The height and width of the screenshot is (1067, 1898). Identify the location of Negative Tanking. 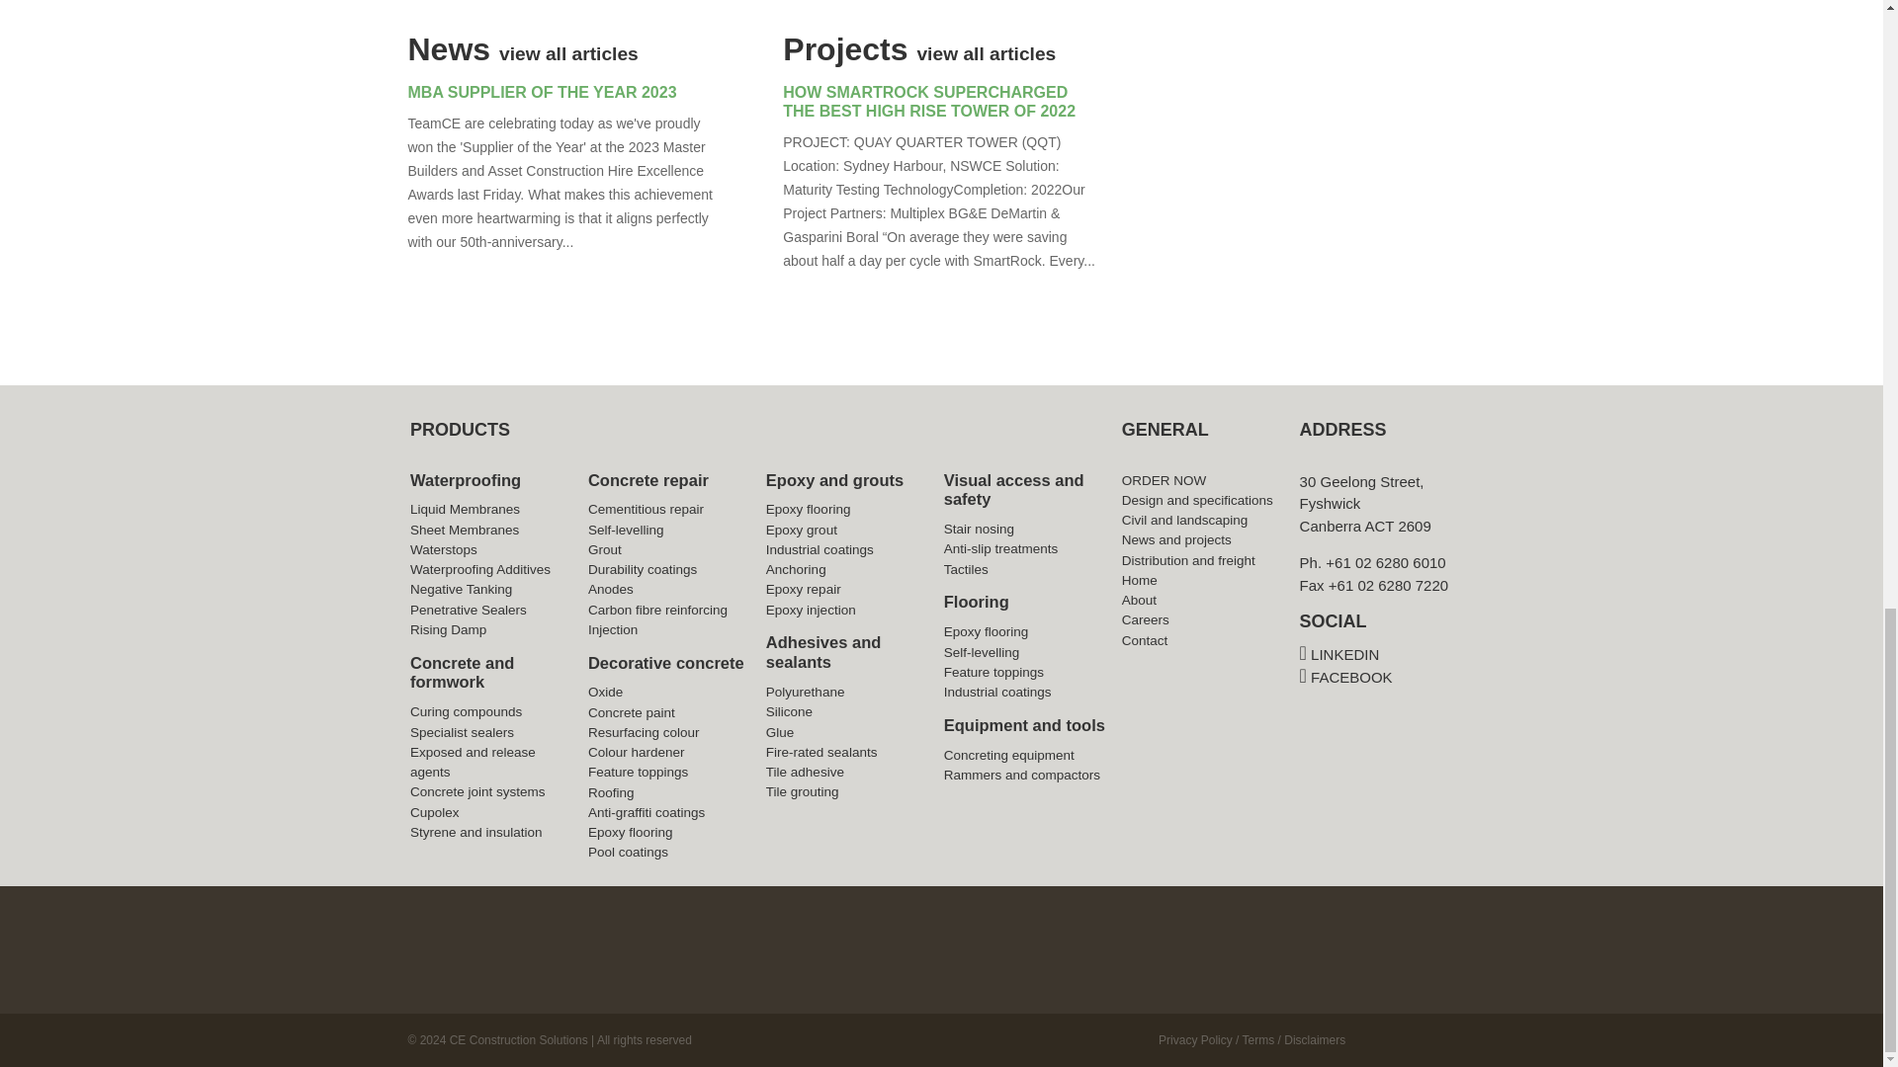
(461, 589).